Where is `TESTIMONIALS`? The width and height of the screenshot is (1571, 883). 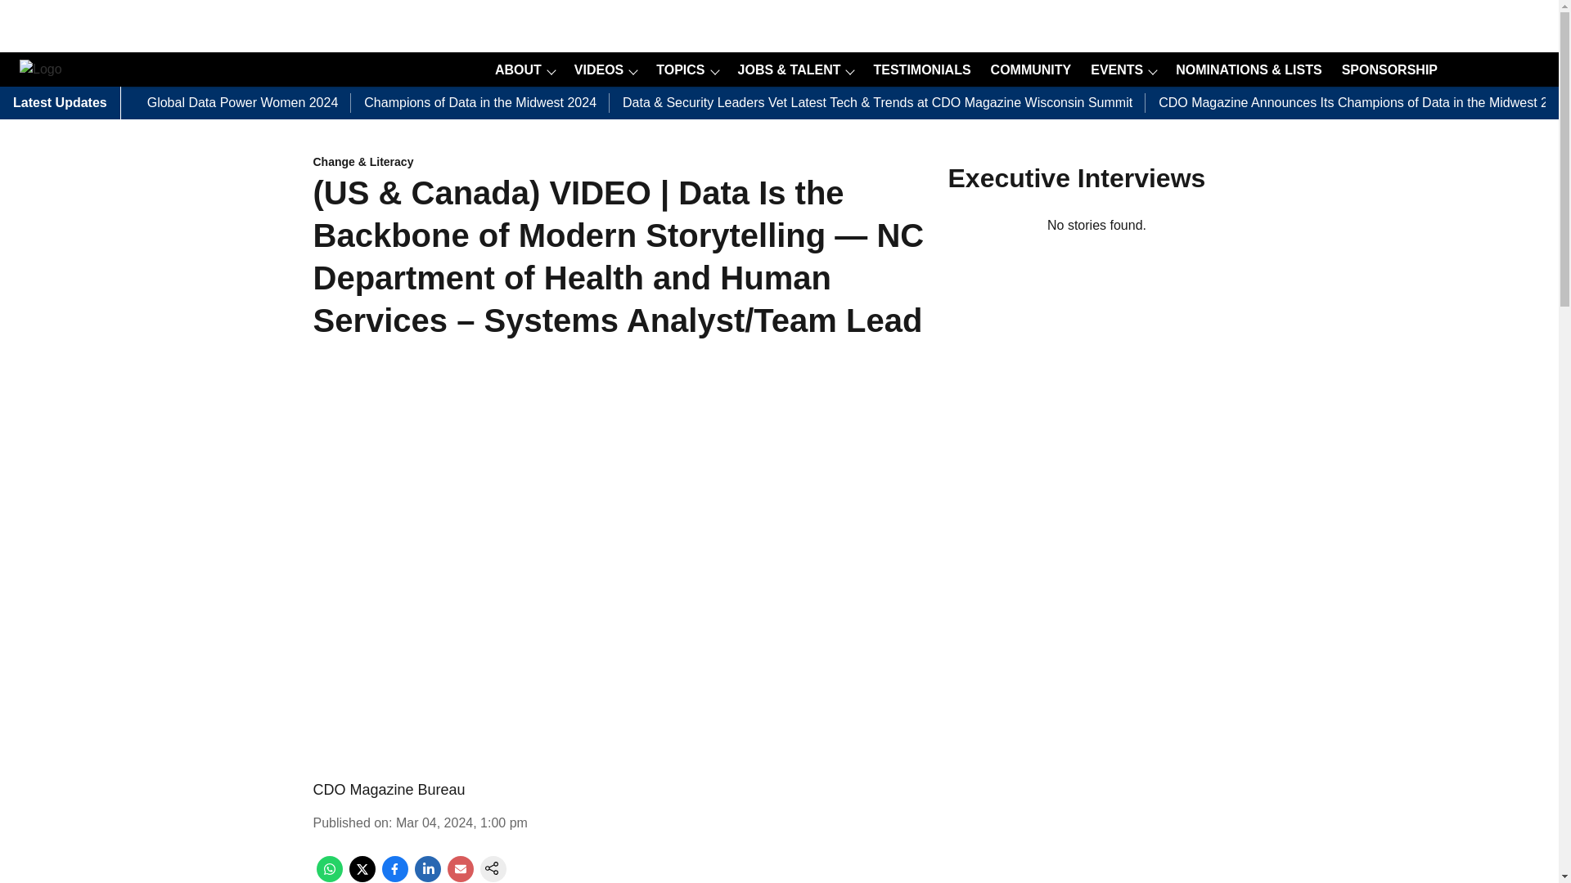 TESTIMONIALS is located at coordinates (916, 69).